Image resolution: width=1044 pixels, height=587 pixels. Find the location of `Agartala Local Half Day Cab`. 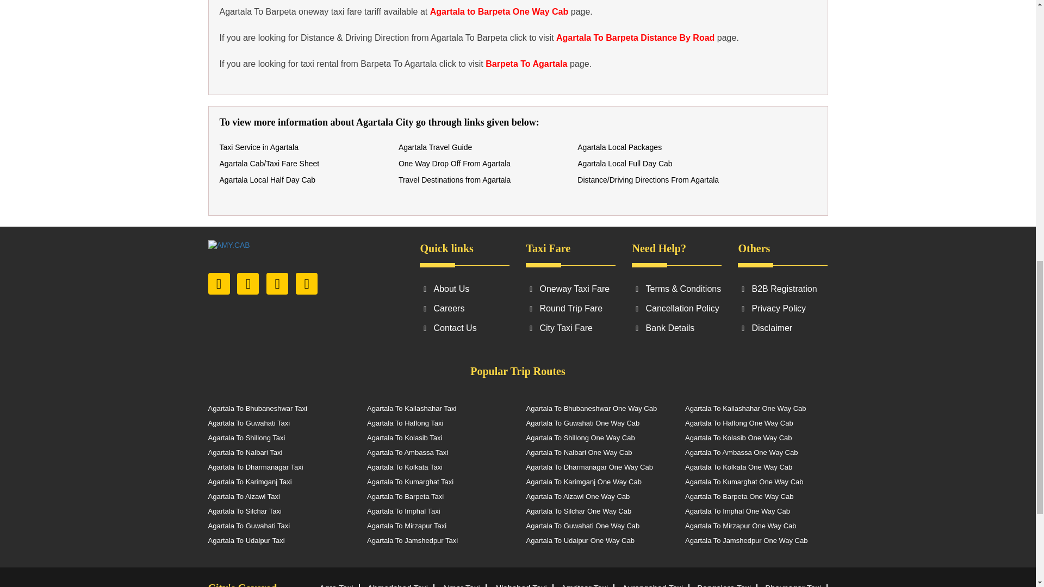

Agartala Local Half Day Cab is located at coordinates (268, 179).